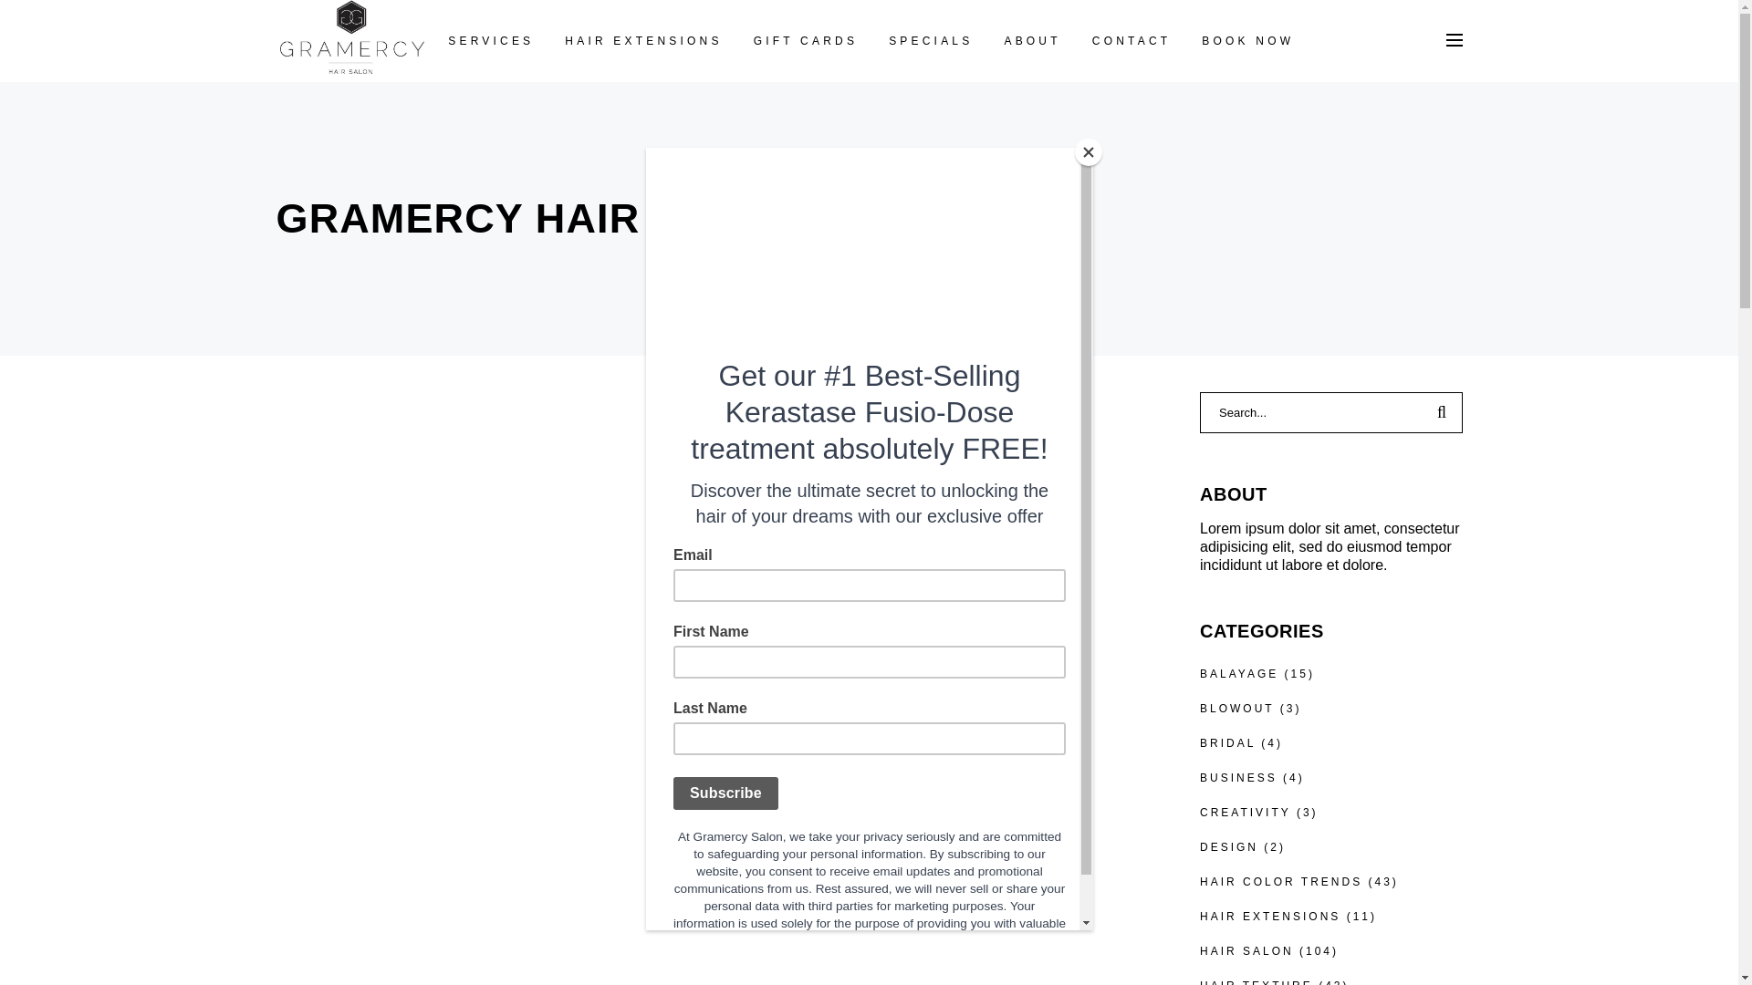 The image size is (1752, 985). I want to click on SPECIALS, so click(930, 40).